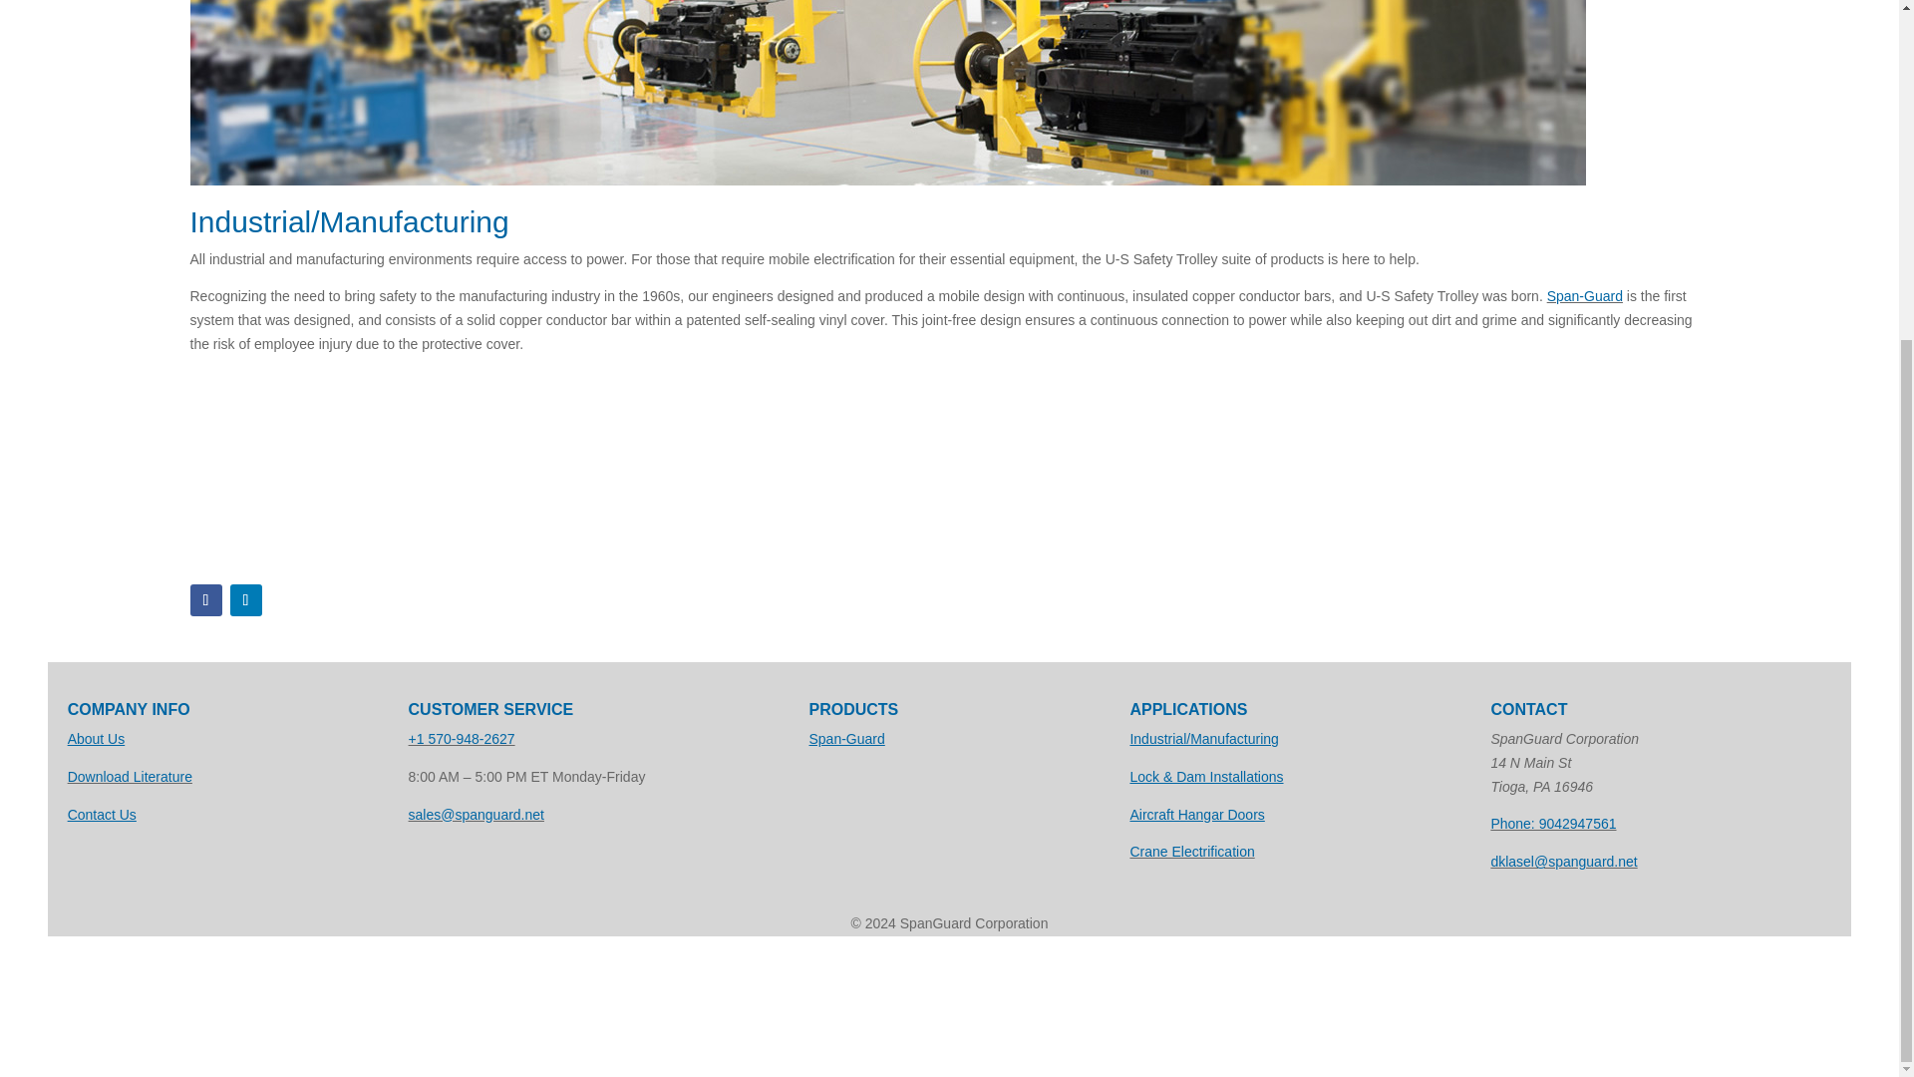  I want to click on Follow on LinkedIn, so click(245, 600).